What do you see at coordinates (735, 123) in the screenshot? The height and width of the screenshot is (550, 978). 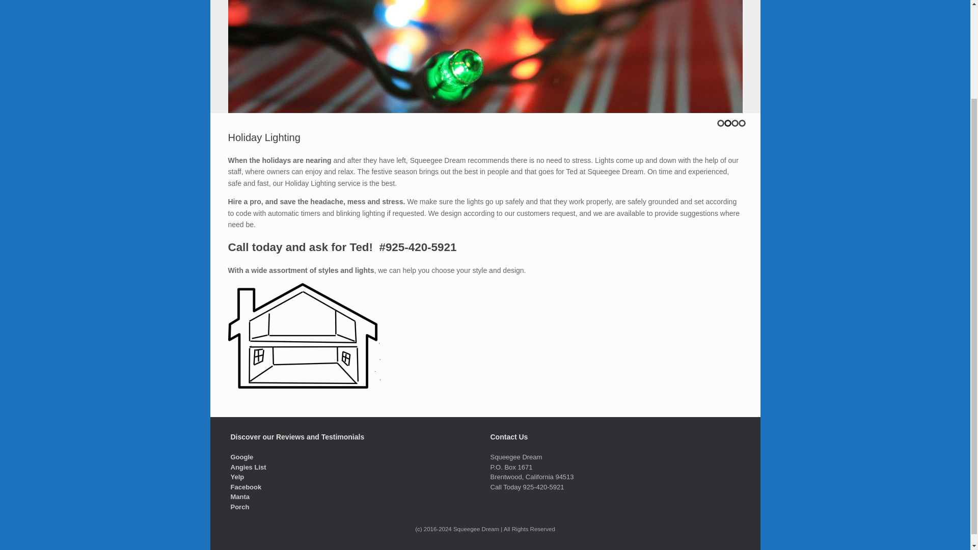 I see `3` at bounding box center [735, 123].